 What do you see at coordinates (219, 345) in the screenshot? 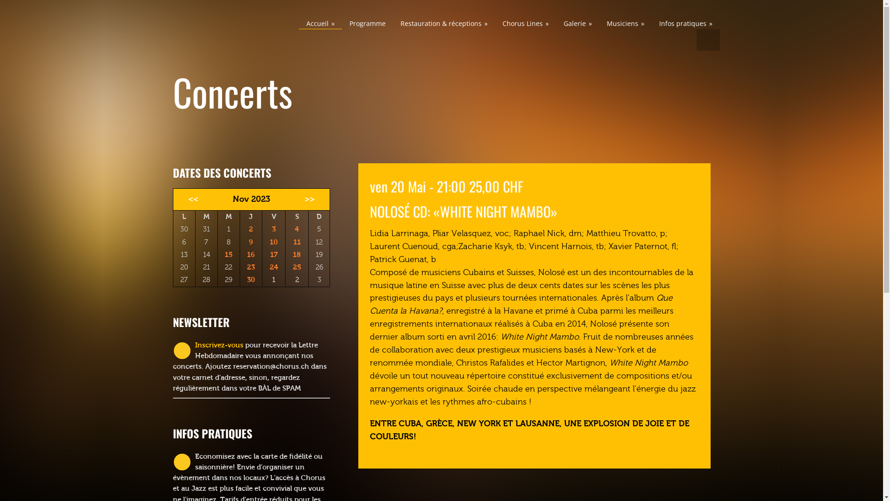
I see `Inscrivez-vous` at bounding box center [219, 345].